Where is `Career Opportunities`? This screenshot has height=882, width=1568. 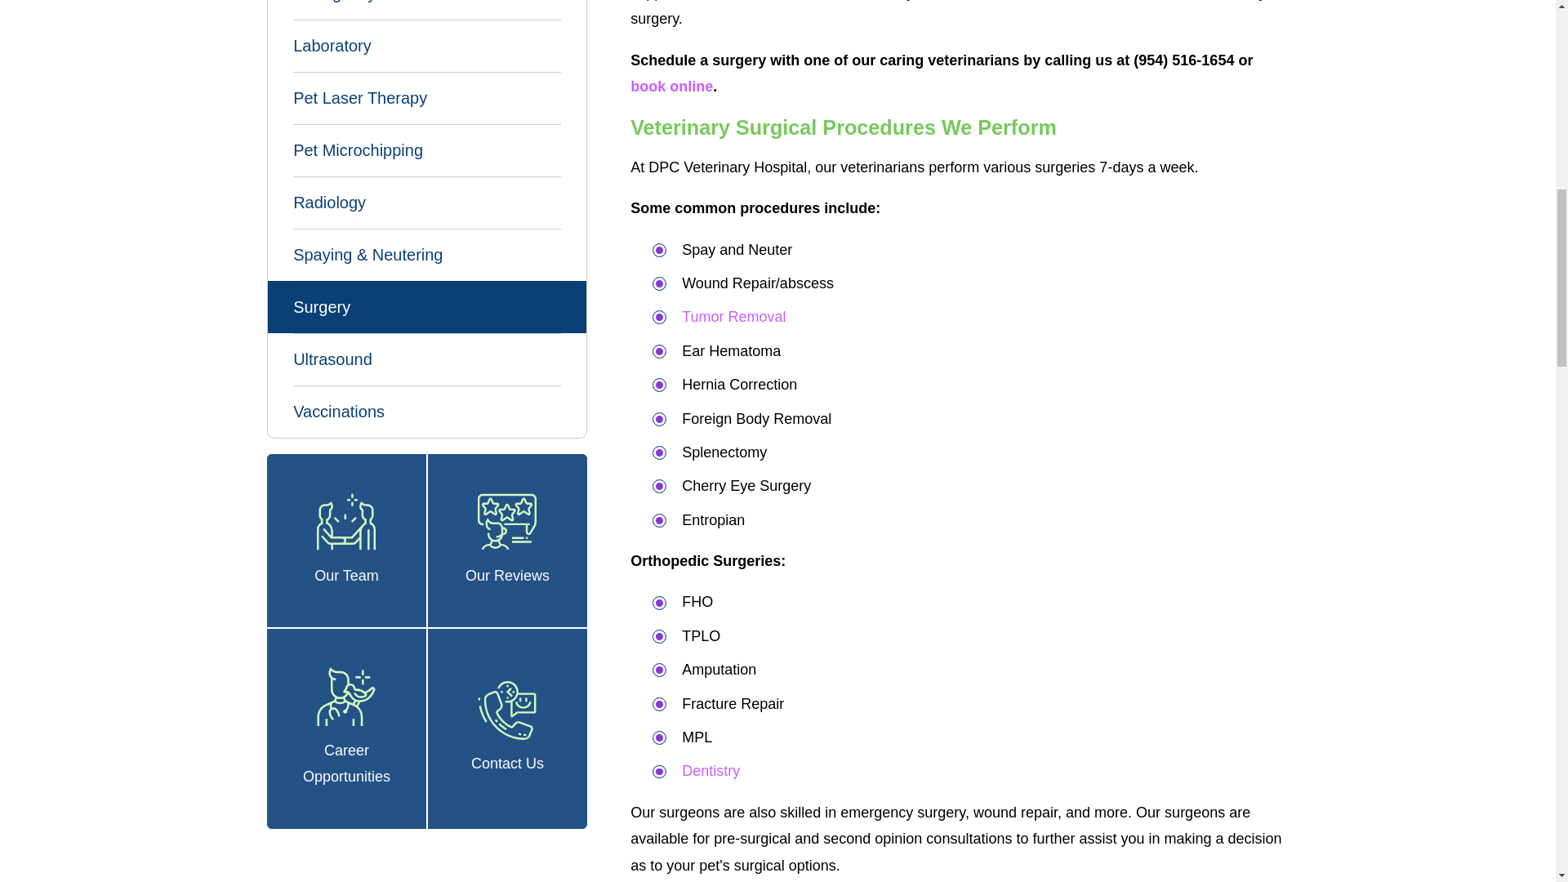
Career Opportunities is located at coordinates (346, 696).